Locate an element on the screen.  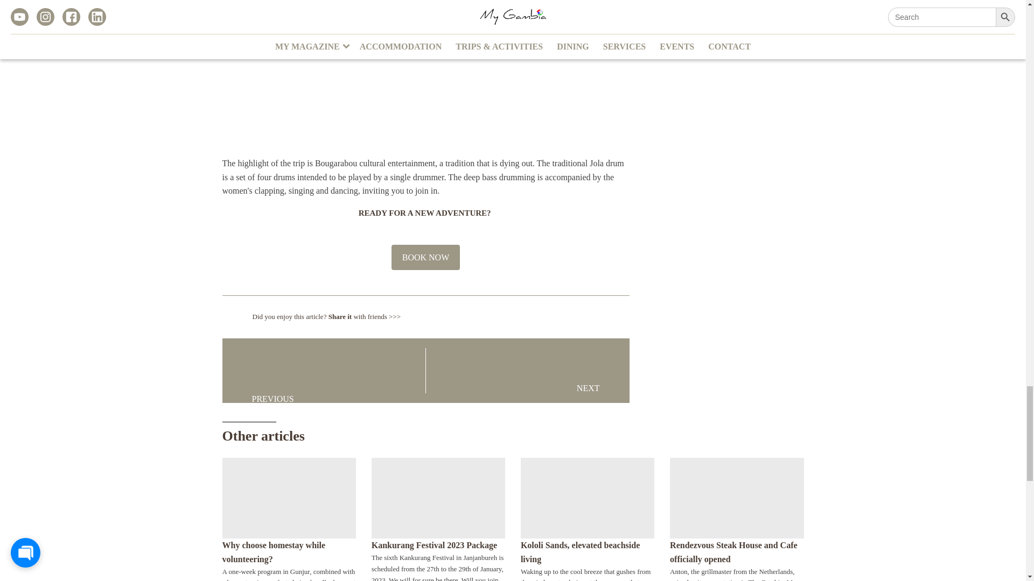
BOOK NOW is located at coordinates (425, 257).